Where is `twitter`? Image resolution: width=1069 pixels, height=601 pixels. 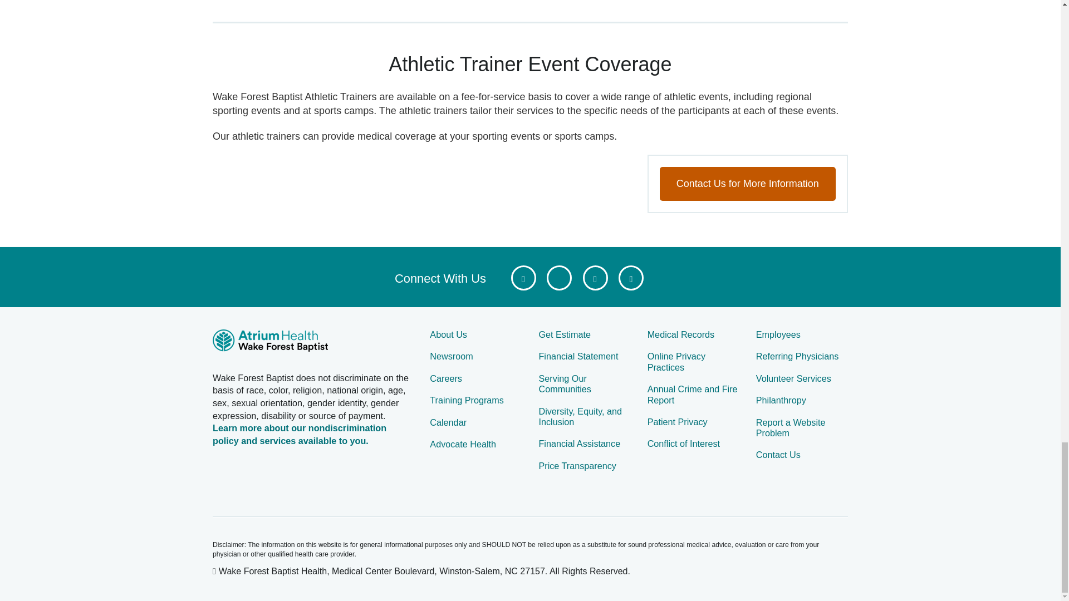
twitter is located at coordinates (559, 278).